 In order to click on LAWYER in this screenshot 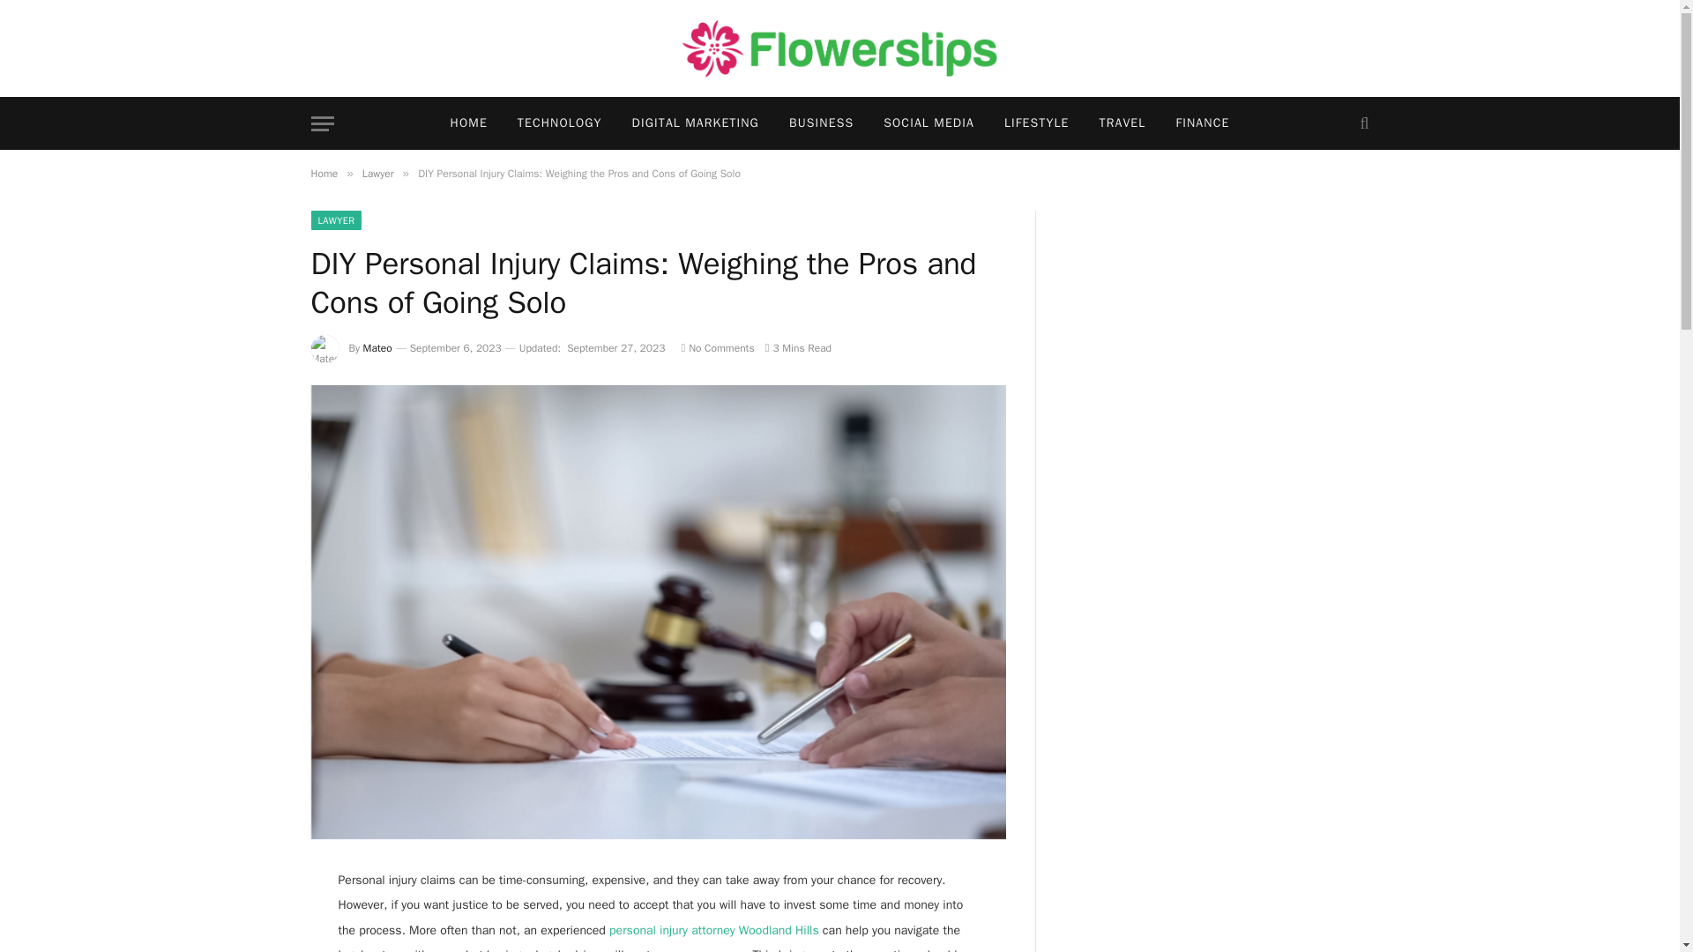, I will do `click(335, 220)`.